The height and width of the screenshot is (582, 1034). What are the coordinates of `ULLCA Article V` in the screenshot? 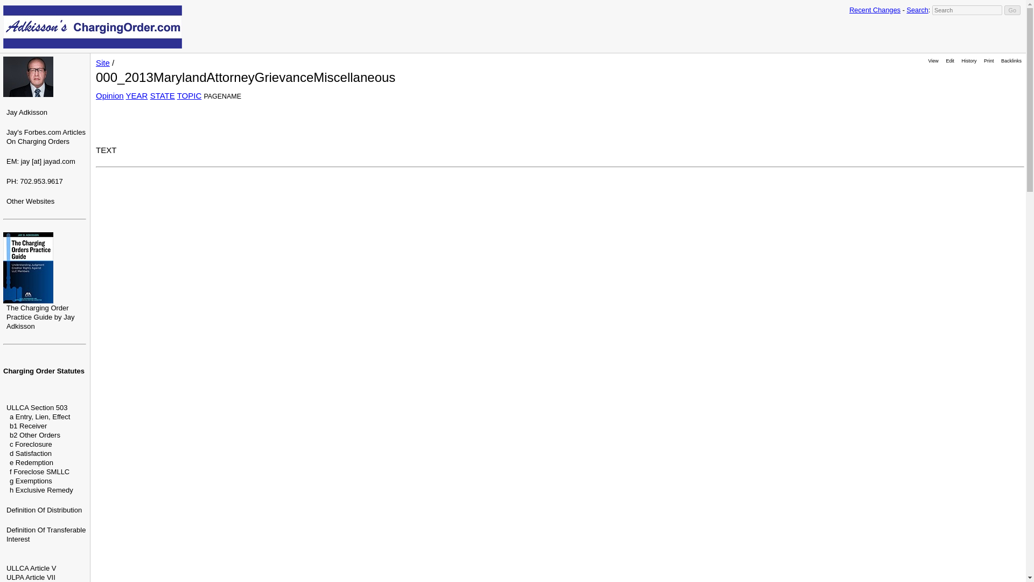 It's located at (31, 568).